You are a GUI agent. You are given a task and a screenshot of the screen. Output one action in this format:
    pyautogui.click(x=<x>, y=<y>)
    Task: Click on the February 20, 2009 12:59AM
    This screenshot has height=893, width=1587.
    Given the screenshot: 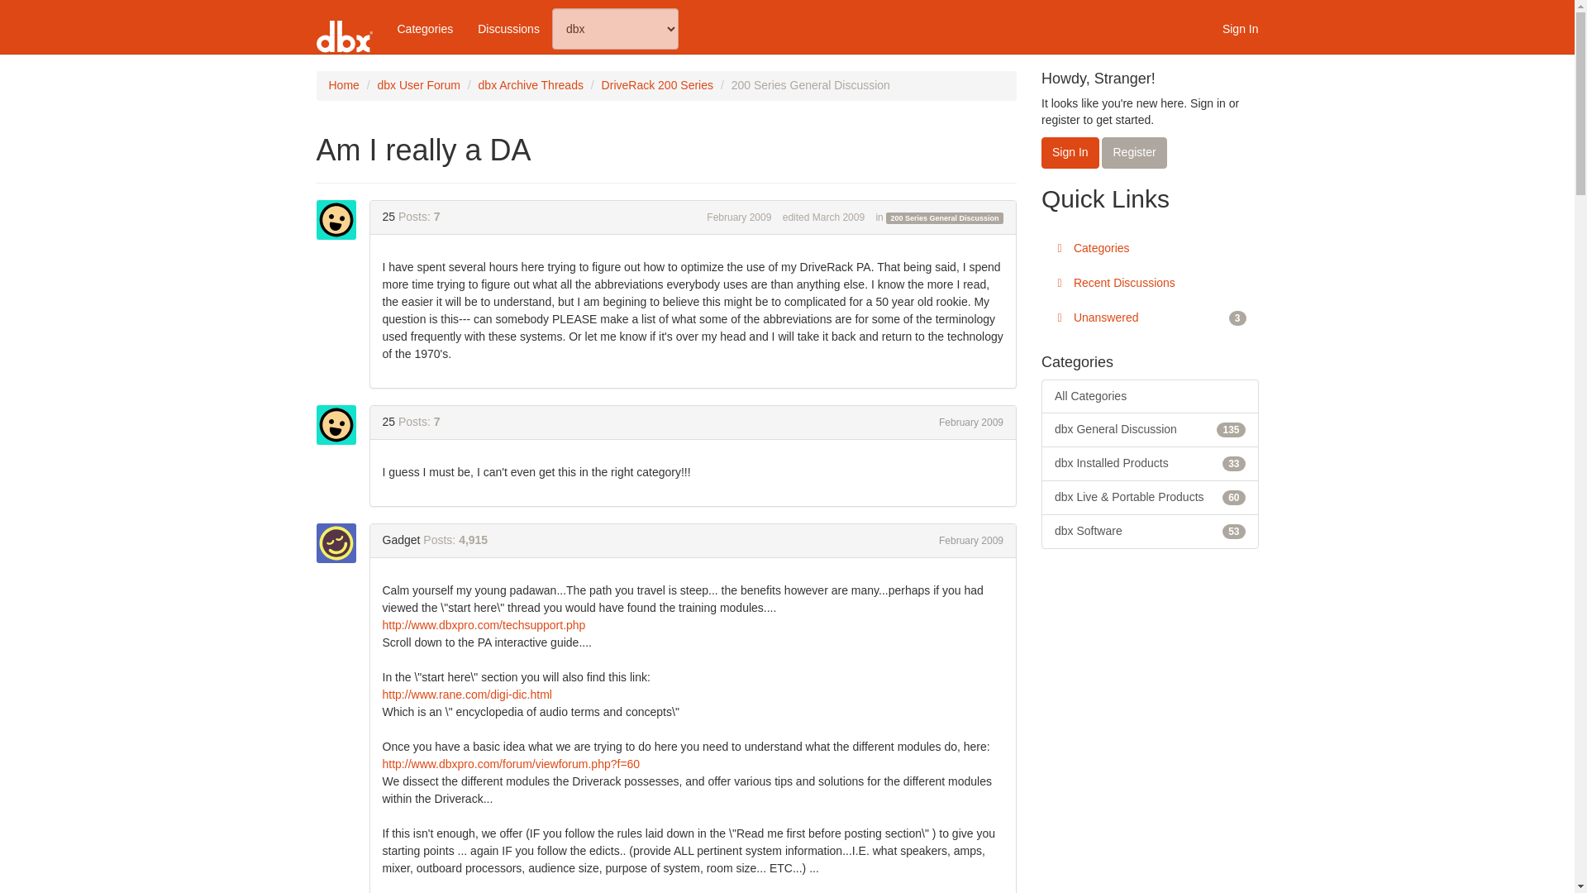 What is the action you would take?
    pyautogui.click(x=970, y=540)
    